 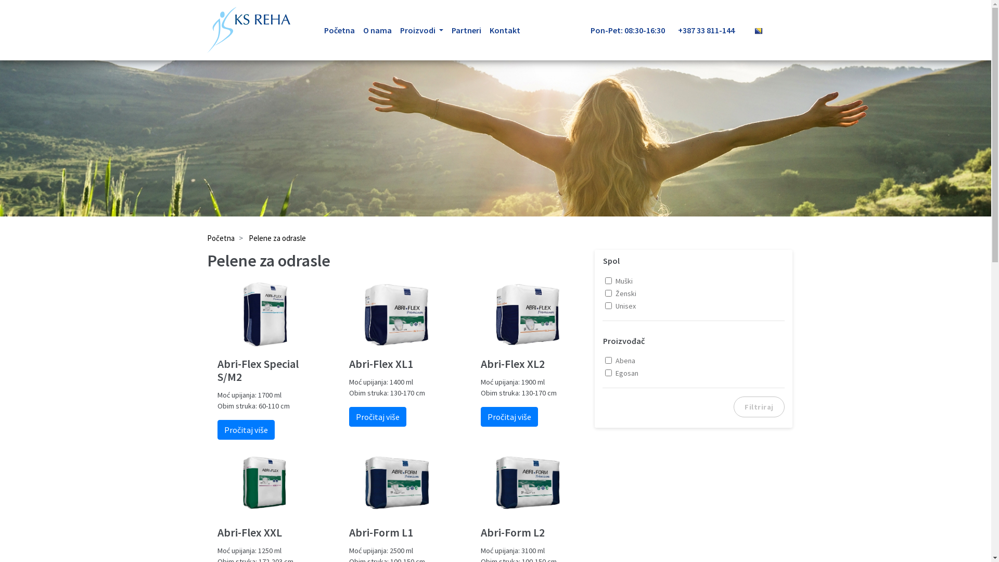 I want to click on Abri-Flex Special S/M2, so click(x=265, y=371).